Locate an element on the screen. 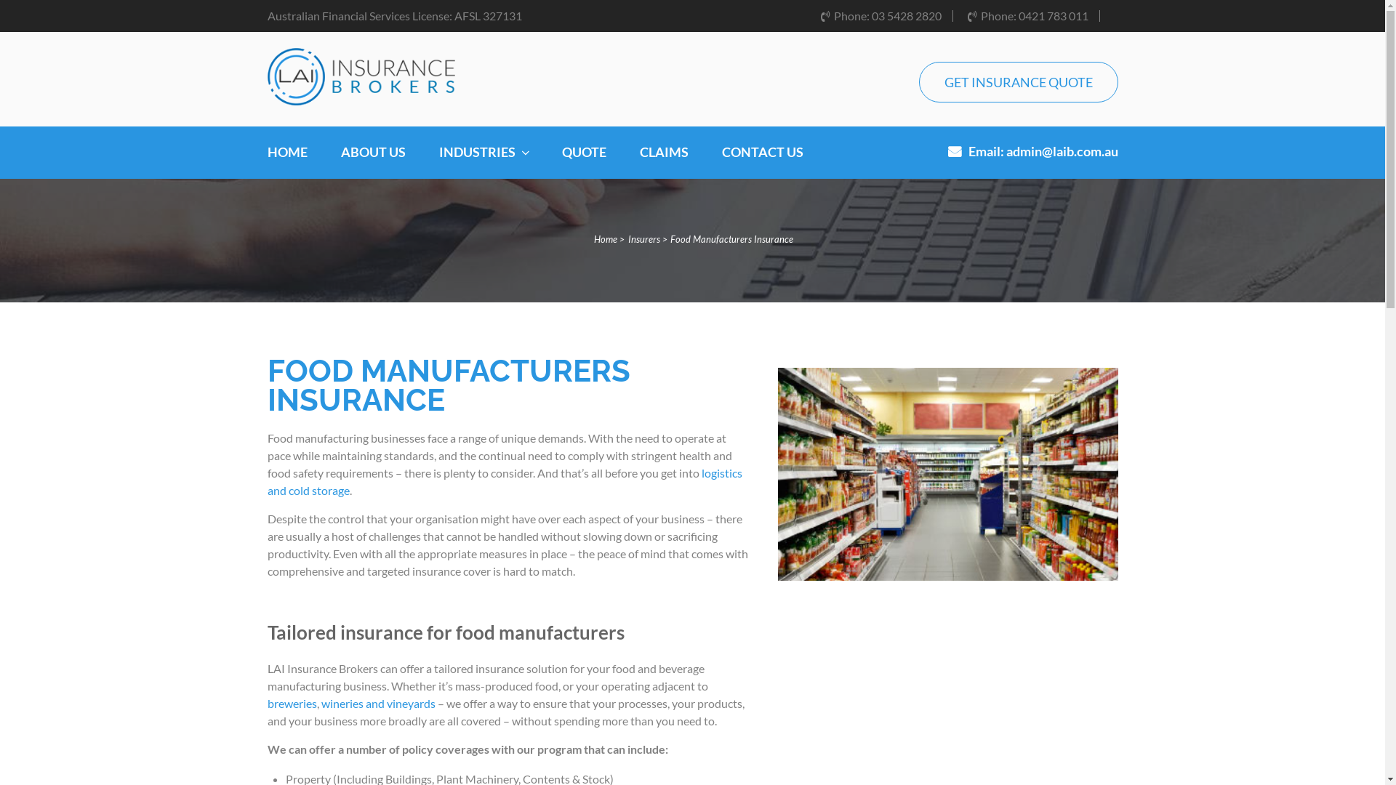 Image resolution: width=1396 pixels, height=785 pixels. Home is located at coordinates (605, 239).